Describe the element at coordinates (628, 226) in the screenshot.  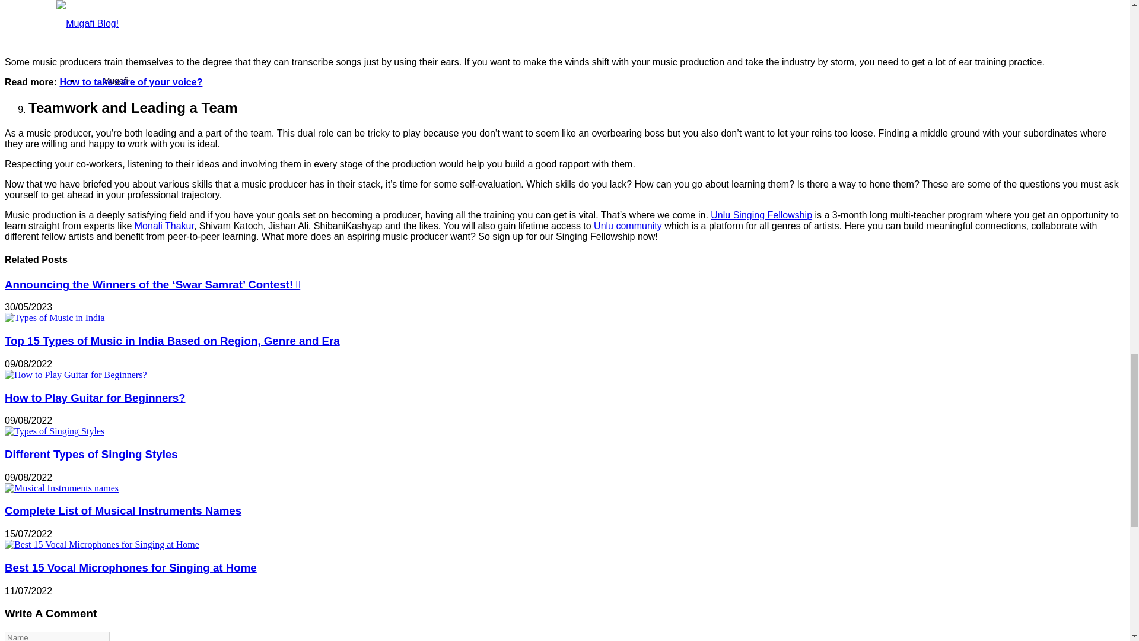
I see `Unlu community` at that location.